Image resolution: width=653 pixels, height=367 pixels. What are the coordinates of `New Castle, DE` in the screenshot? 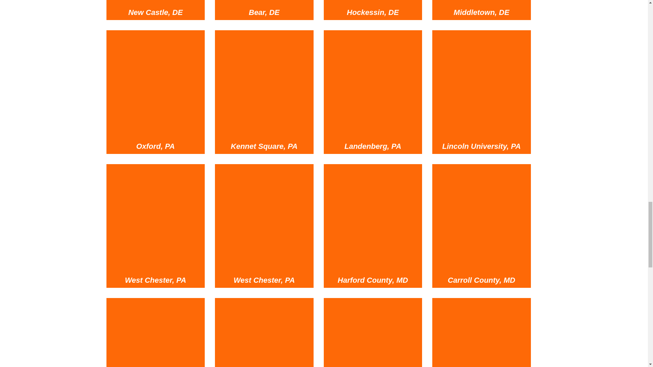 It's located at (155, 1).